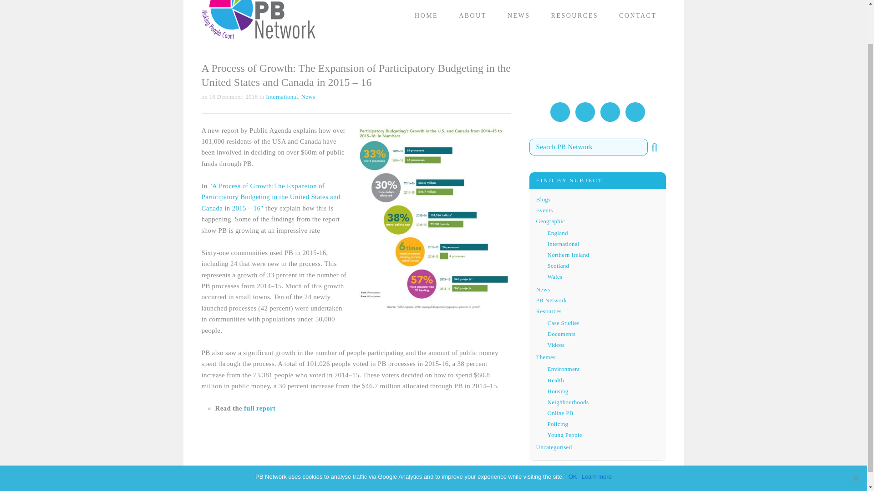  Describe the element at coordinates (561, 334) in the screenshot. I see `Documents` at that location.